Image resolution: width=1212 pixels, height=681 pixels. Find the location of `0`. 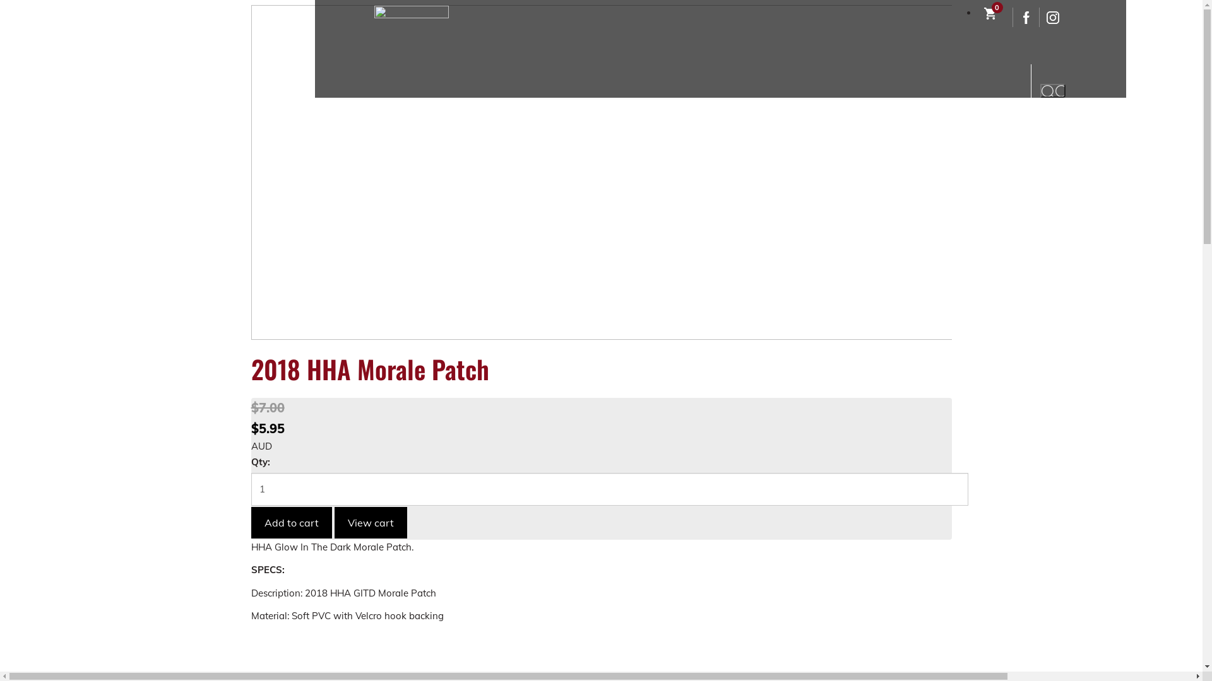

0 is located at coordinates (994, 14).